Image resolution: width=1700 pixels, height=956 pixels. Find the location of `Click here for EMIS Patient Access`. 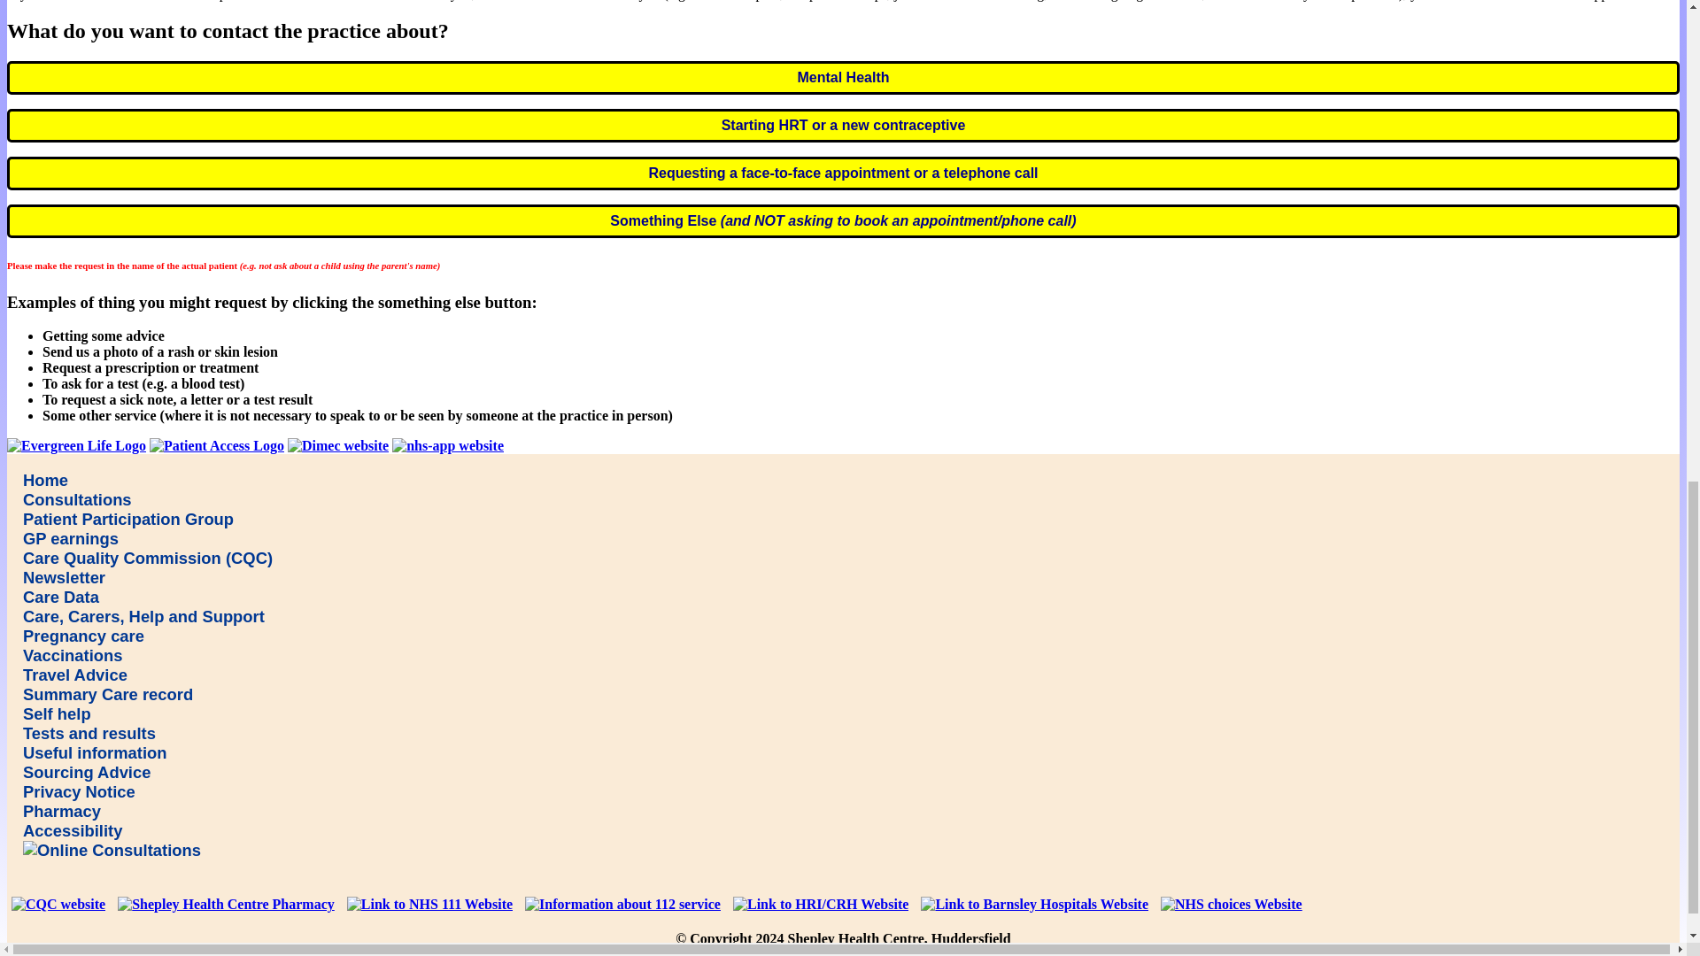

Click here for EMIS Patient Access is located at coordinates (216, 446).